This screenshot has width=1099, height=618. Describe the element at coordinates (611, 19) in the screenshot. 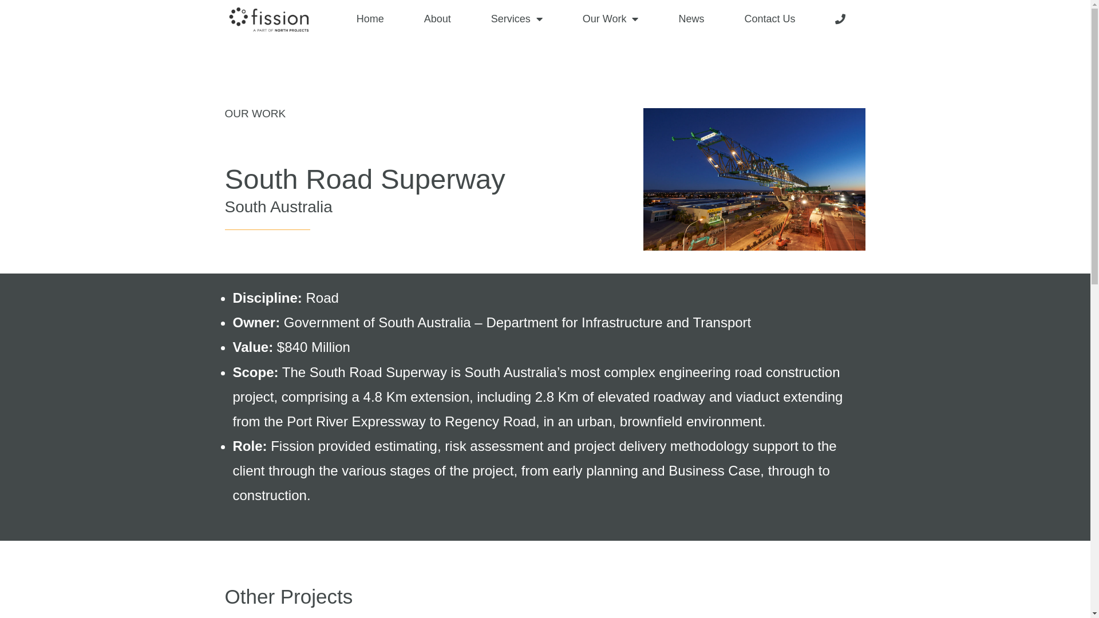

I see `Our Work` at that location.